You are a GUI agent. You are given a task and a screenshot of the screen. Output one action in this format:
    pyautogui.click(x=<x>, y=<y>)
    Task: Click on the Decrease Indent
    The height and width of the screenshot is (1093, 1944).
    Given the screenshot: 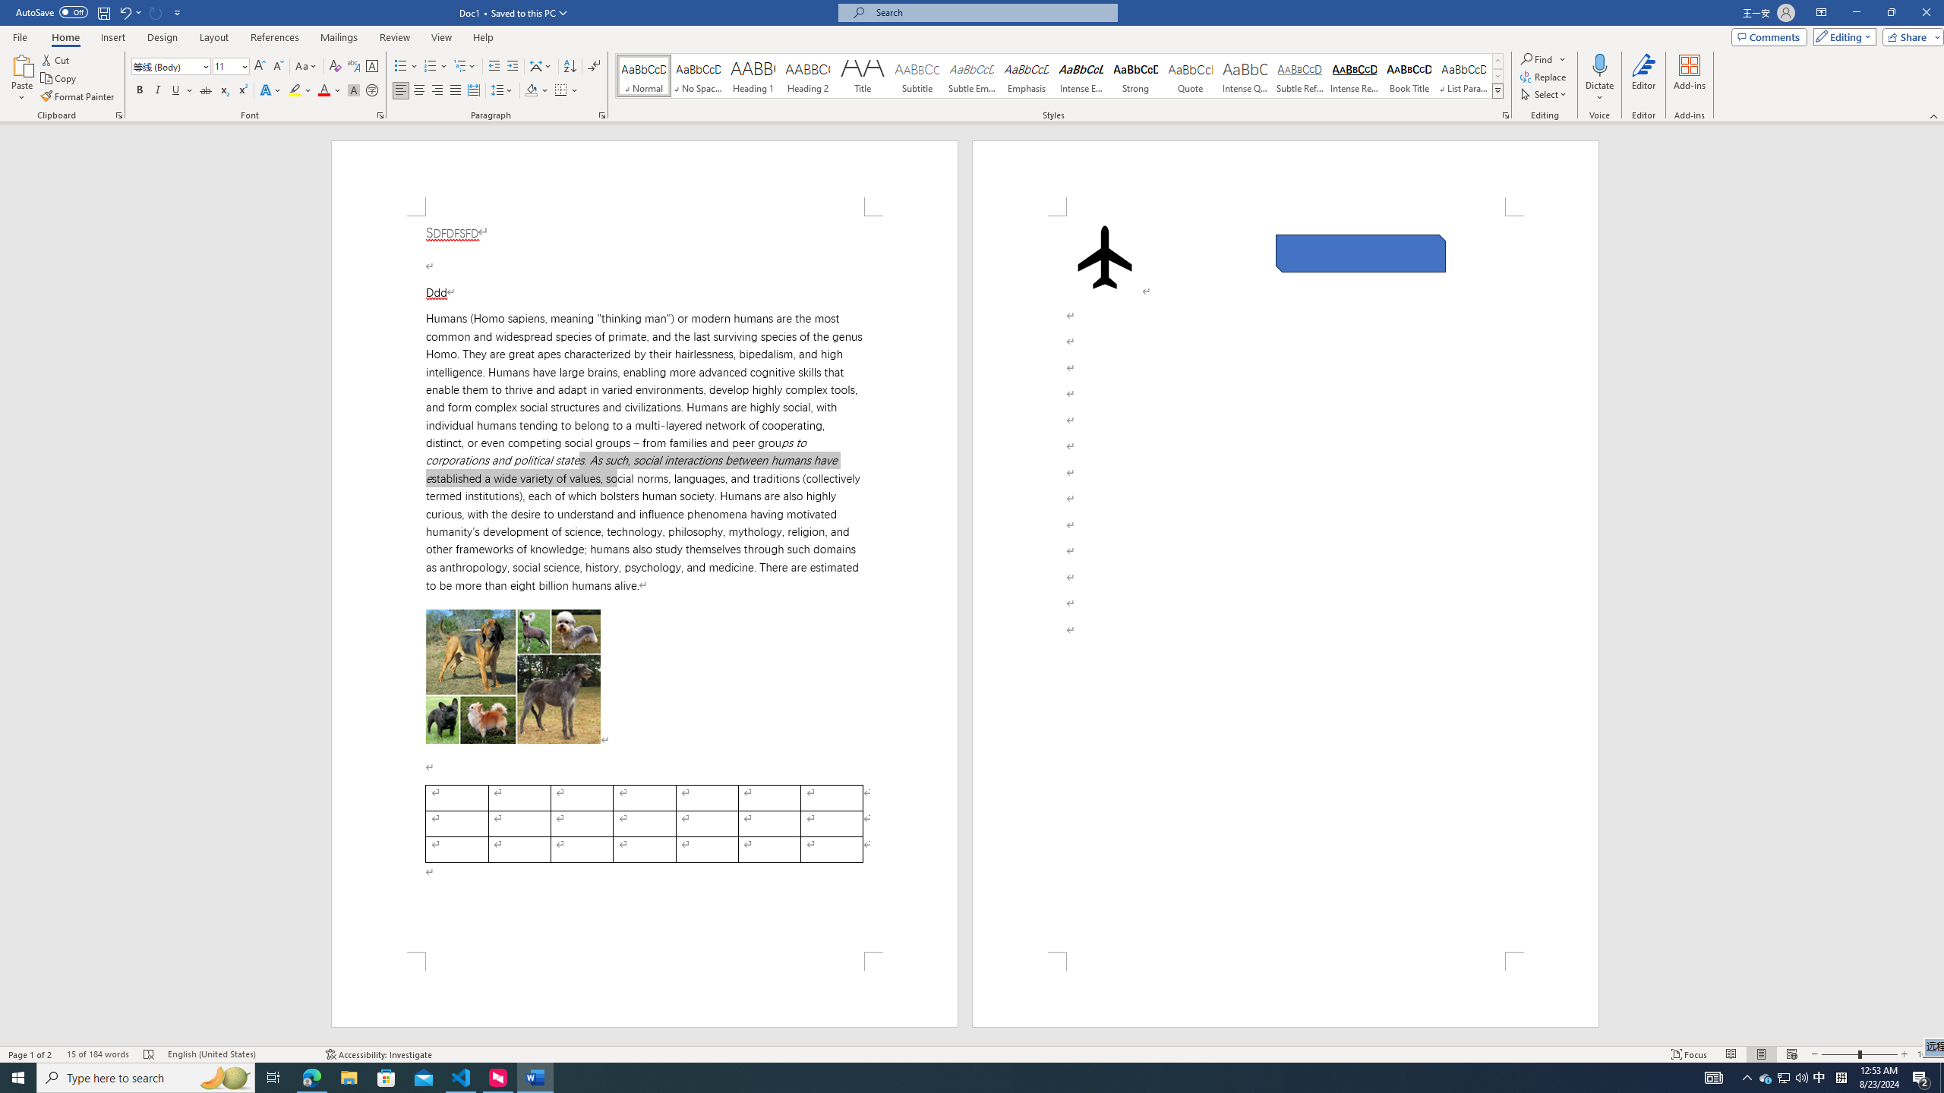 What is the action you would take?
    pyautogui.click(x=495, y=67)
    